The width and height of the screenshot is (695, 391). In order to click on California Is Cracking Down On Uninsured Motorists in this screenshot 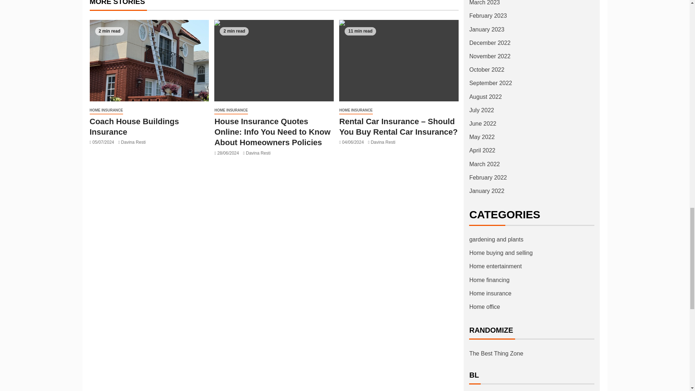, I will do `click(274, 60)`.